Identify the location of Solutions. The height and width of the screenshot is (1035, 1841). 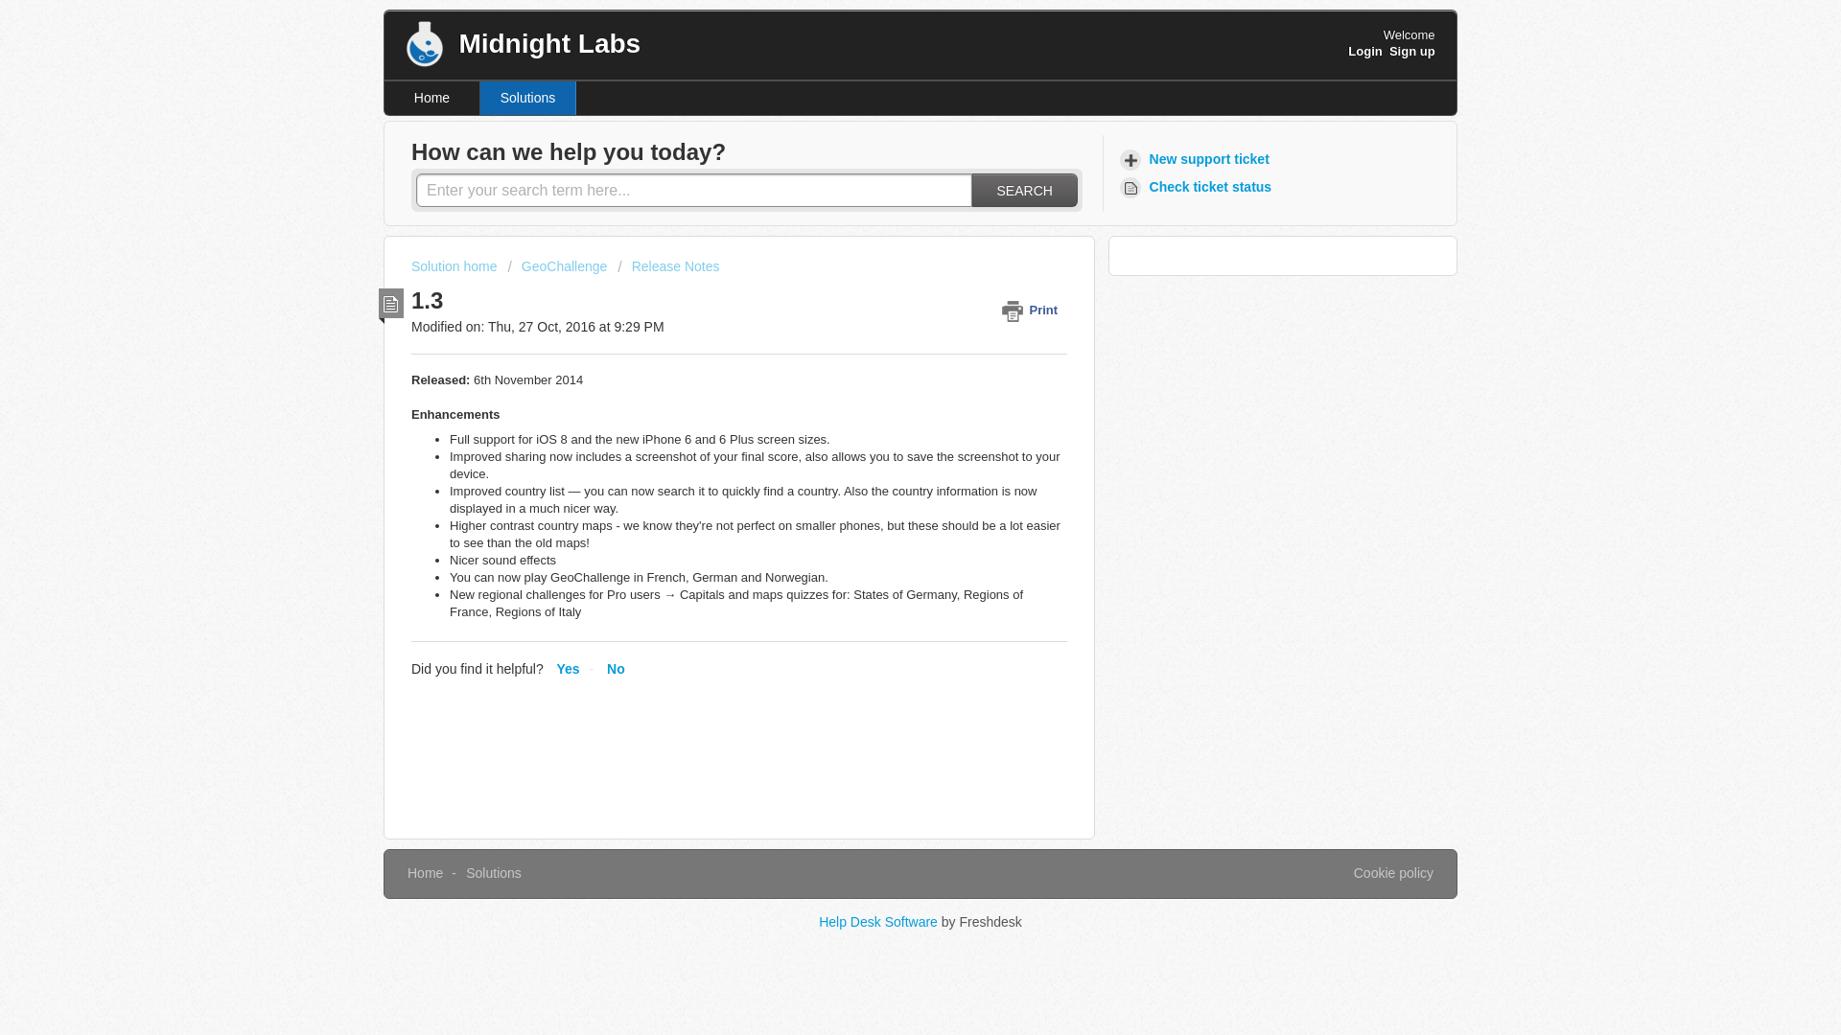
(493, 872).